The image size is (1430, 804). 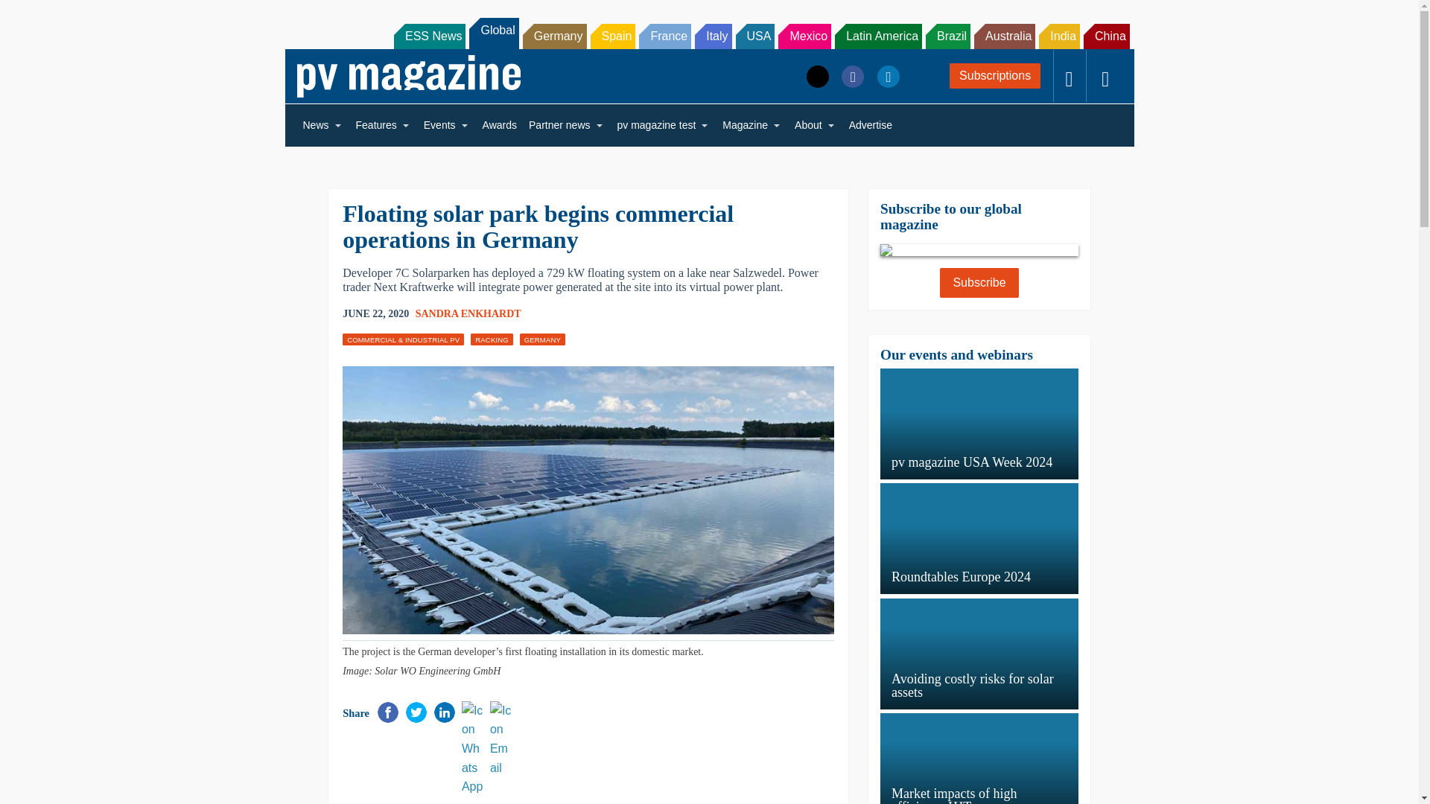 I want to click on France, so click(x=664, y=36).